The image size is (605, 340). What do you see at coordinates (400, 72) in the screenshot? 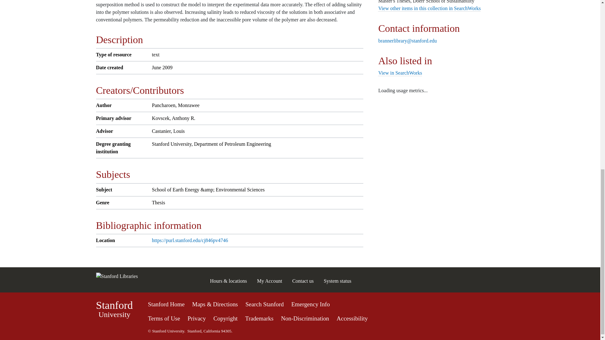
I see `View in SearchWorks` at bounding box center [400, 72].